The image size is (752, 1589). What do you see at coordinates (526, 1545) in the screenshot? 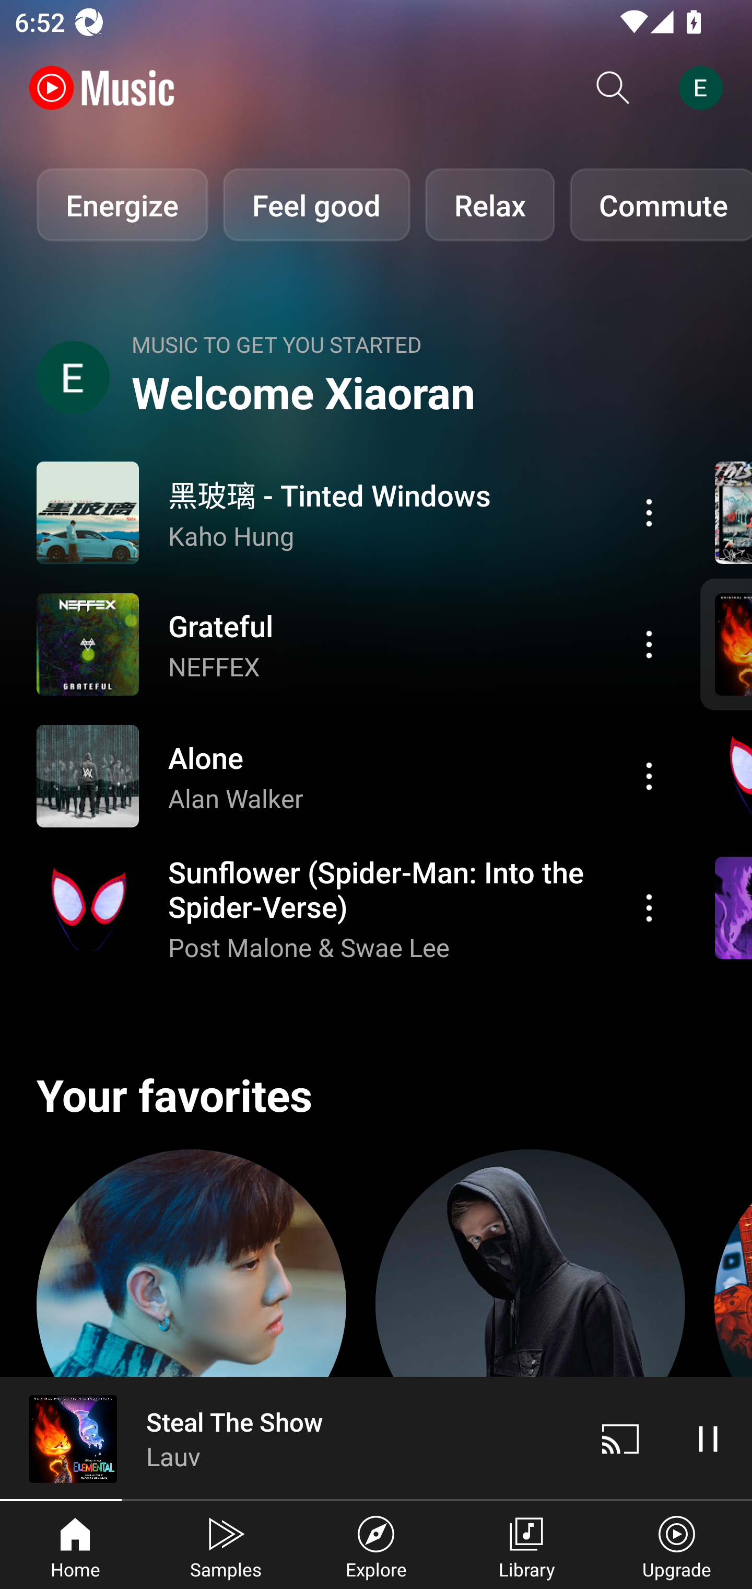
I see `Library` at bounding box center [526, 1545].